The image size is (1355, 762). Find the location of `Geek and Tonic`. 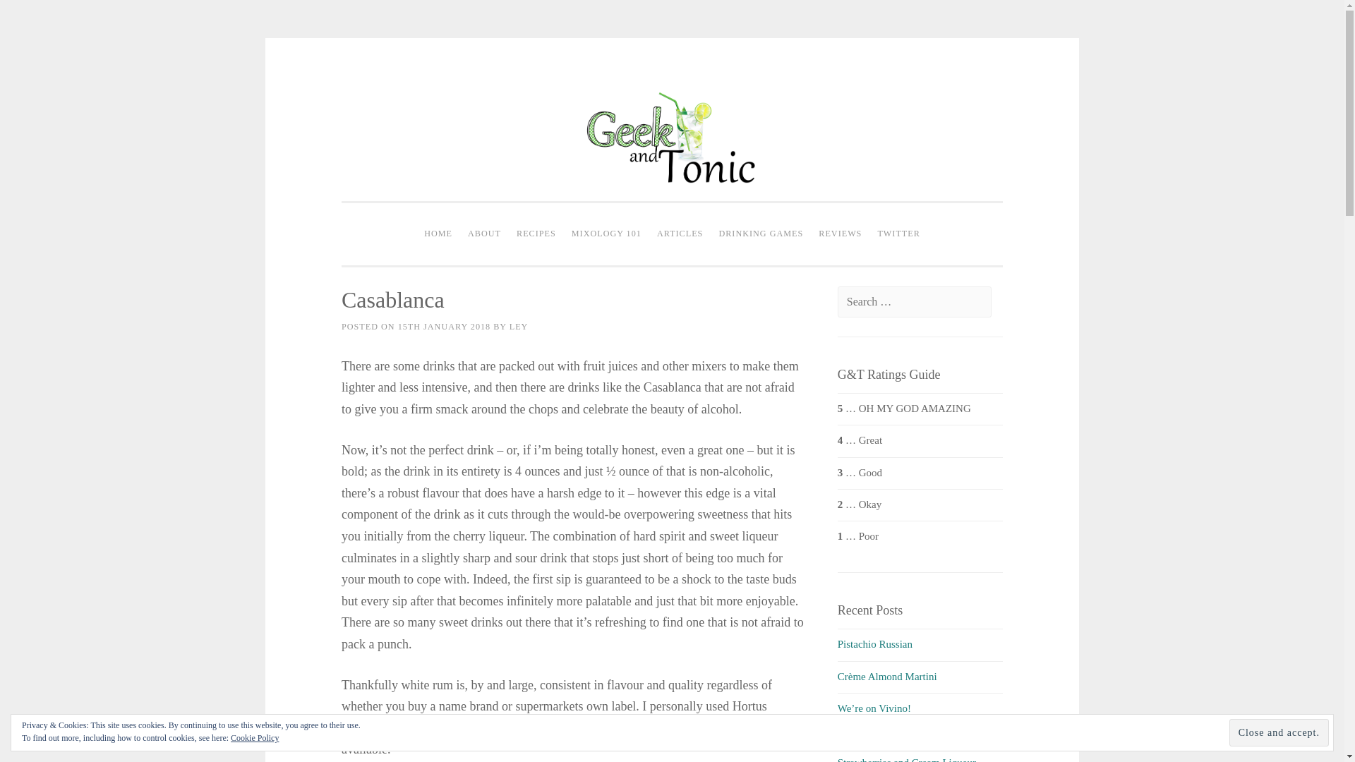

Geek and Tonic is located at coordinates (672, 213).